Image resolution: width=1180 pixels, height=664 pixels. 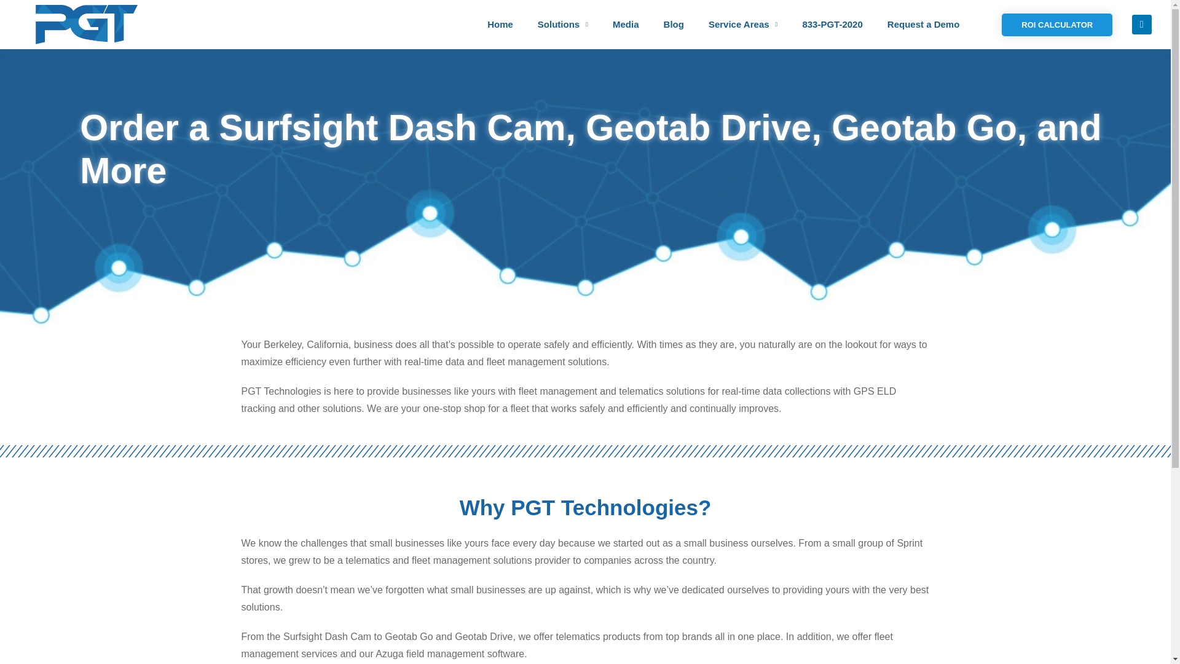 I want to click on Service Areas, so click(x=743, y=25).